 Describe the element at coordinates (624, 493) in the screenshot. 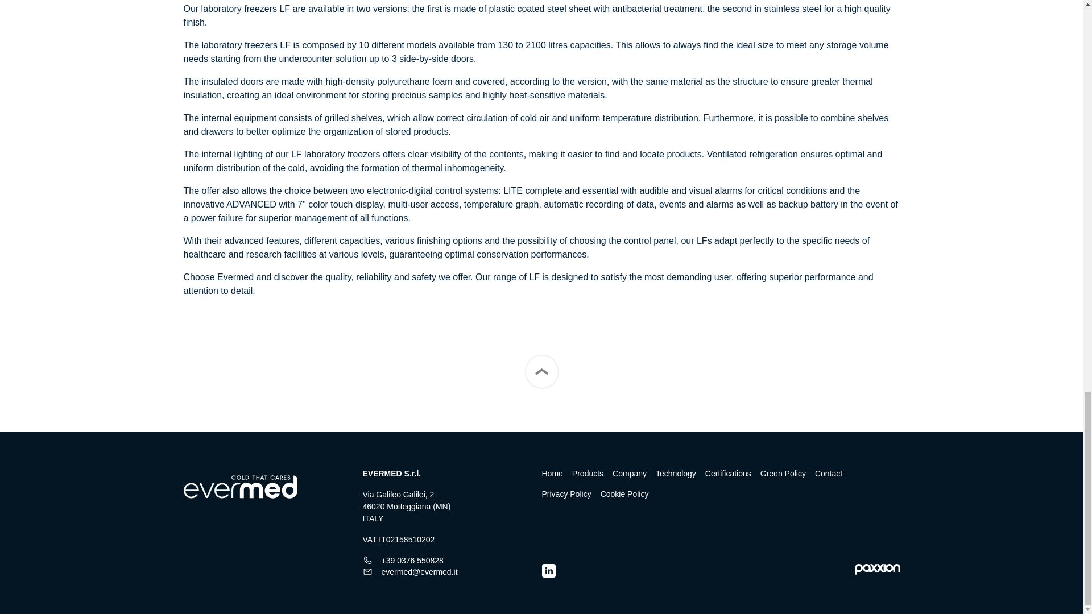

I see `Cookie Policy ` at that location.